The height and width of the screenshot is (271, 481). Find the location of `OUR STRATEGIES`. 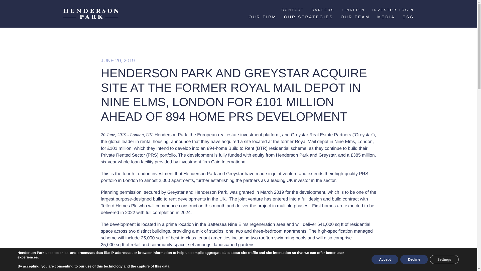

OUR STRATEGIES is located at coordinates (309, 17).